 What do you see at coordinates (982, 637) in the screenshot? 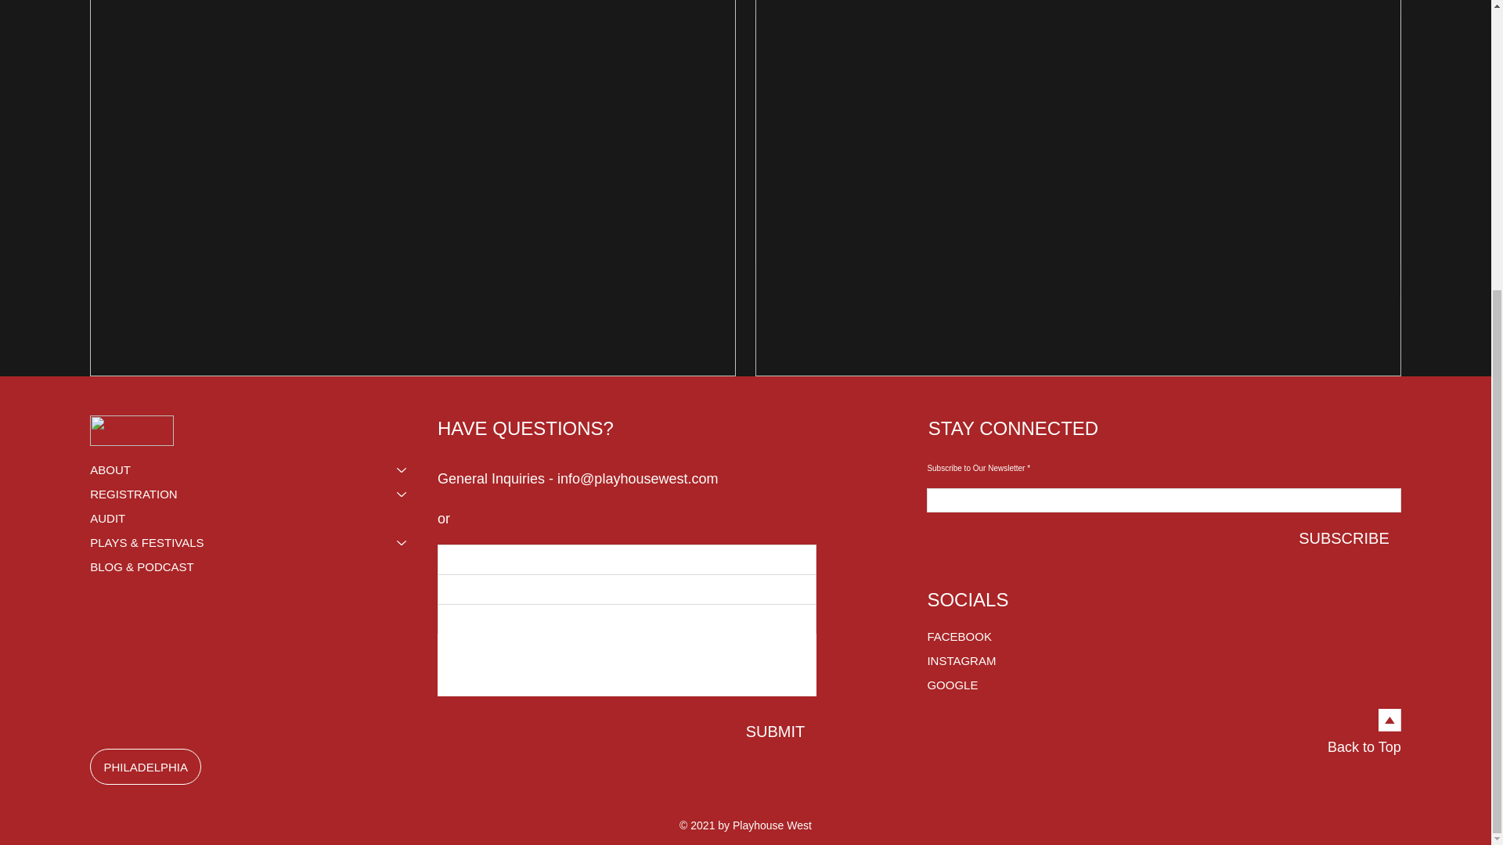
I see `FACEBOOK` at bounding box center [982, 637].